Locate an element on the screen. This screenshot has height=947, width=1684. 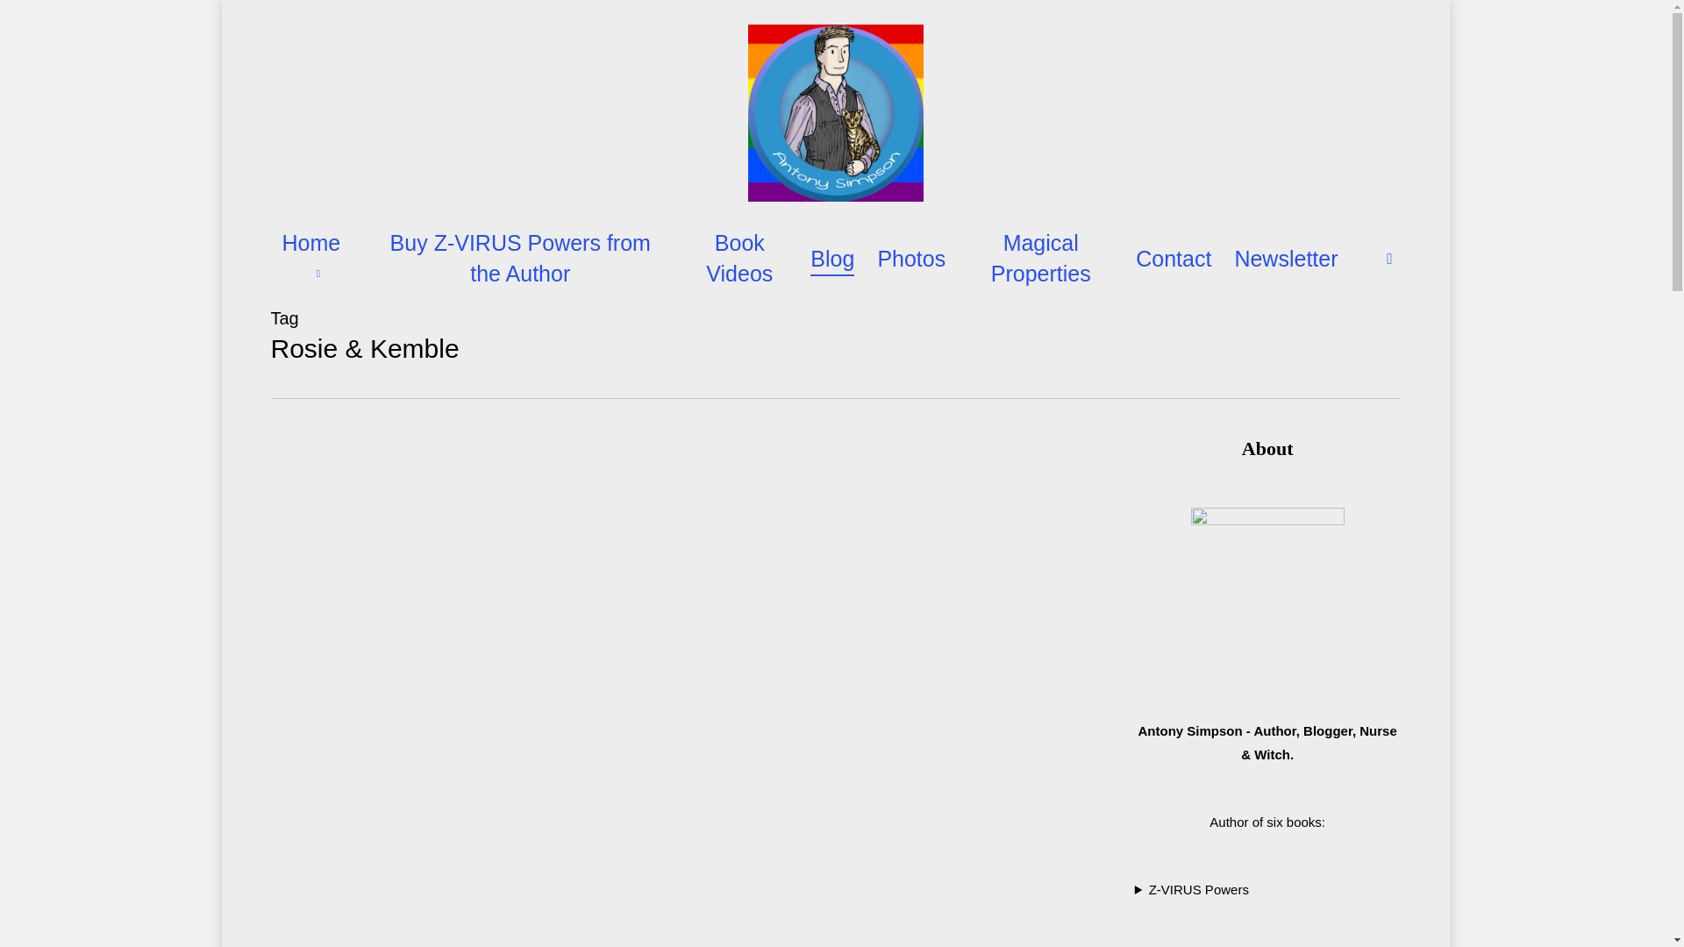
Buy Z-VIRUS Powers from the Author is located at coordinates (520, 259).